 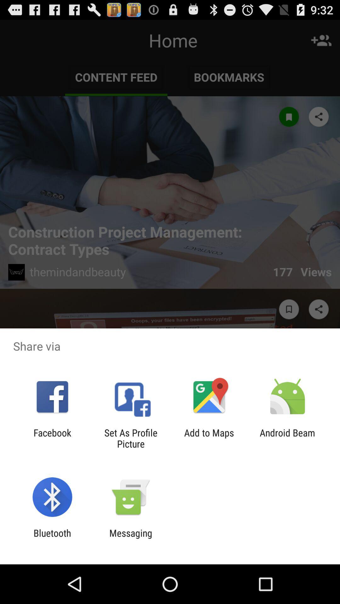 What do you see at coordinates (209, 438) in the screenshot?
I see `select the app to the right of set as profile` at bounding box center [209, 438].